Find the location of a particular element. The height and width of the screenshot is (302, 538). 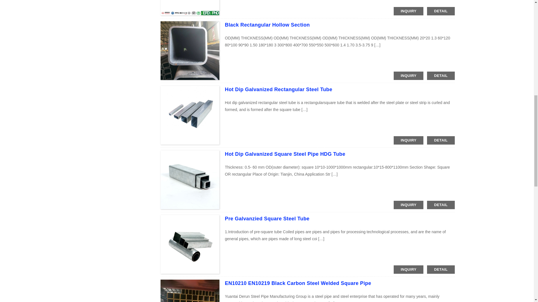

INQUIRY is located at coordinates (409, 75).